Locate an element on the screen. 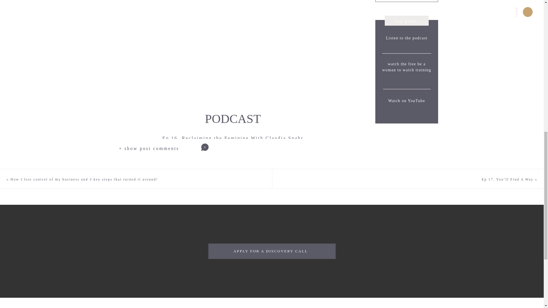 The height and width of the screenshot is (308, 548). Watch on YouTube is located at coordinates (407, 107).